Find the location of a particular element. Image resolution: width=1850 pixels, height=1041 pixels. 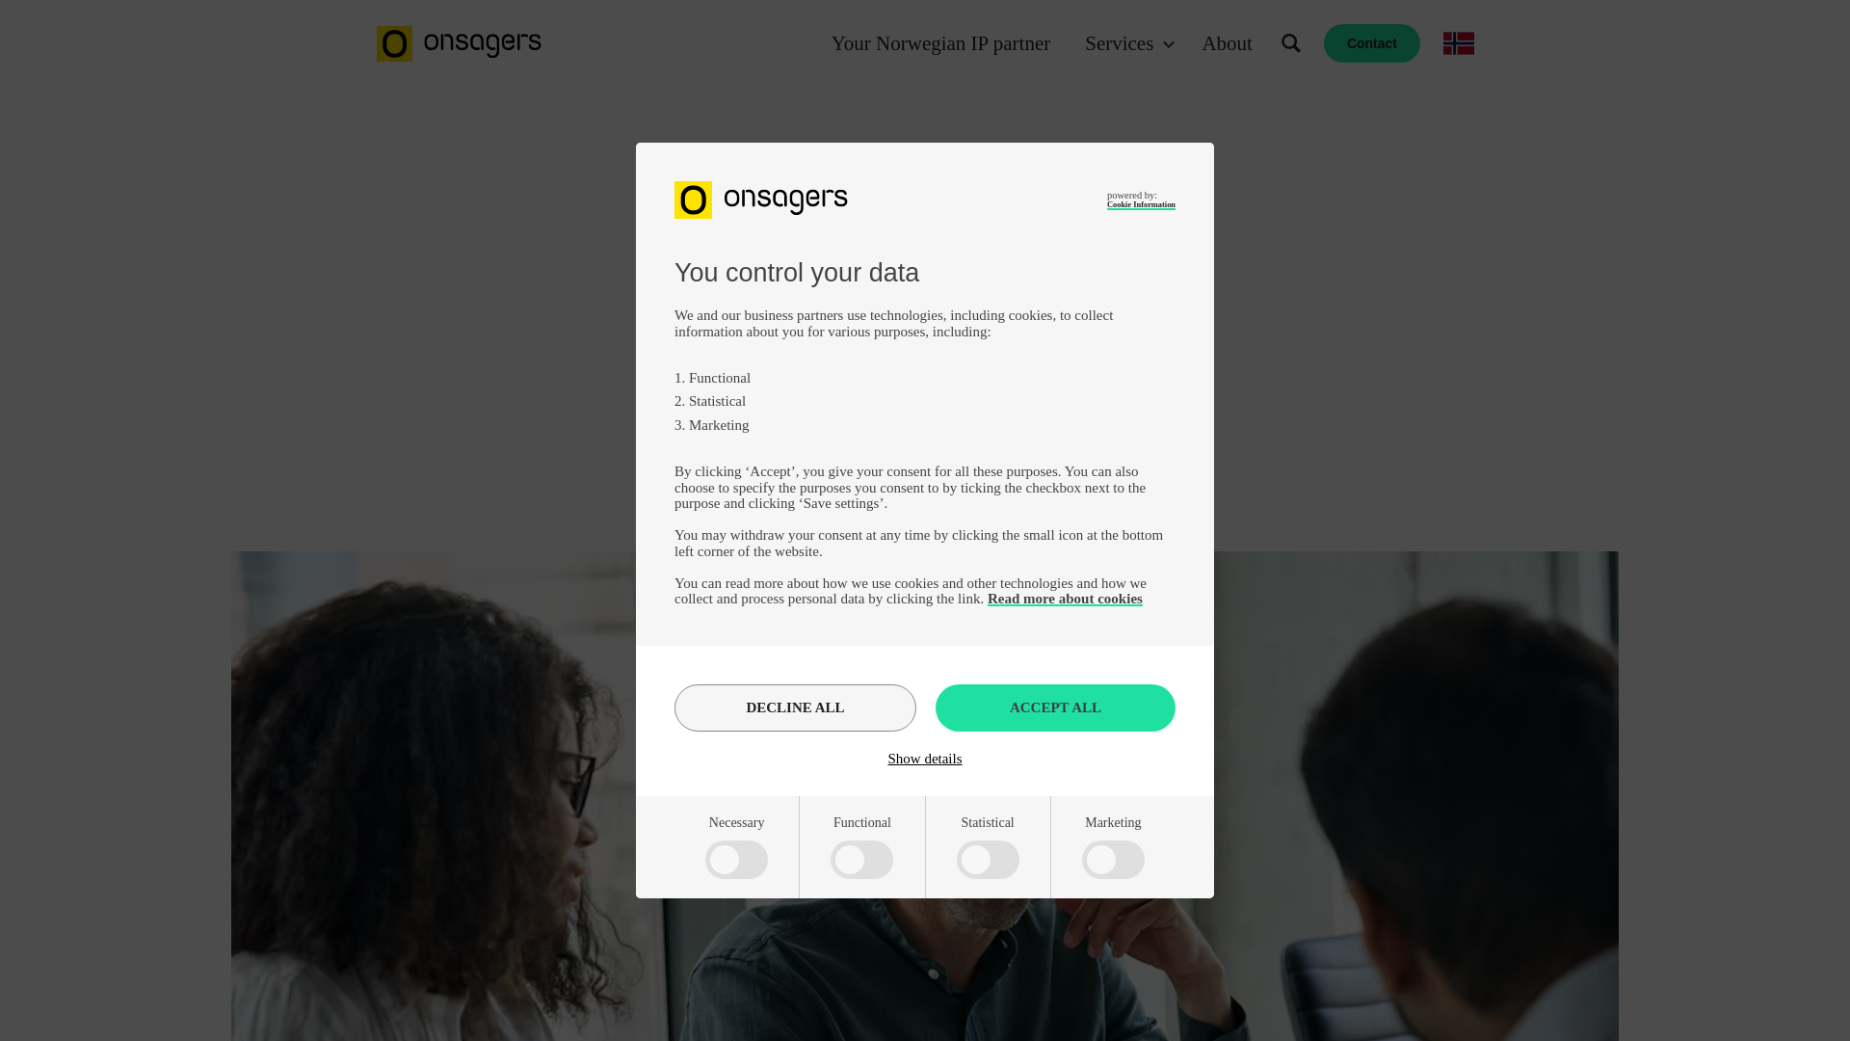

Cookie Information is located at coordinates (1141, 204).